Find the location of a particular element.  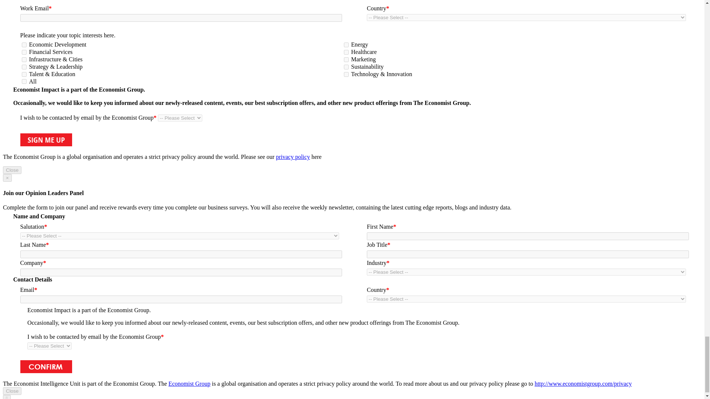

on is located at coordinates (346, 75).